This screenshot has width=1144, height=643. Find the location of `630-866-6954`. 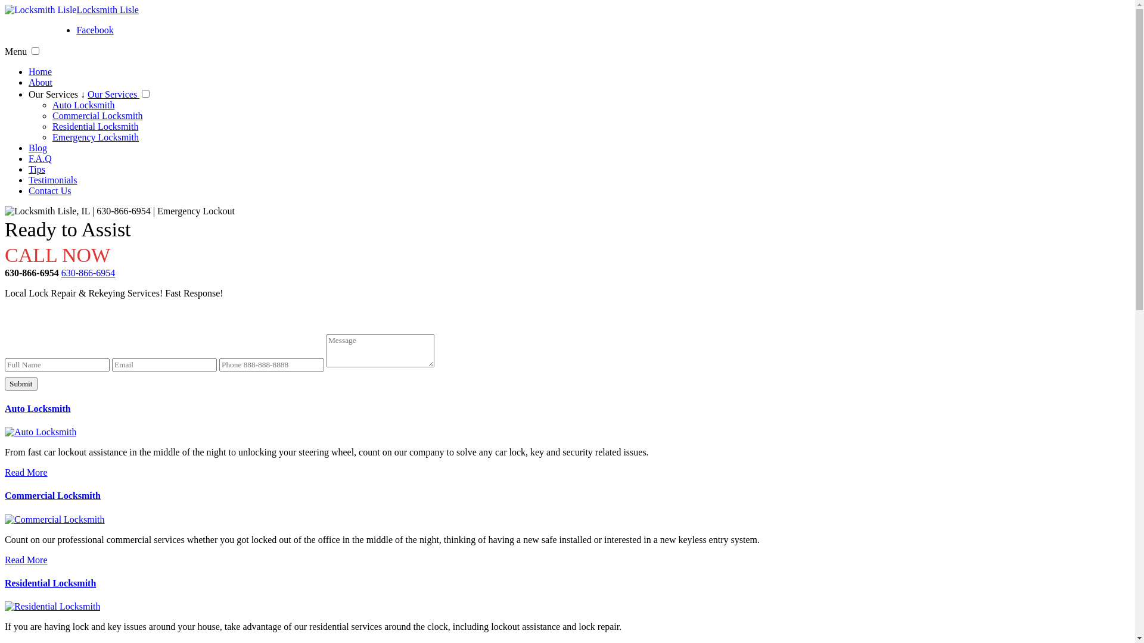

630-866-6954 is located at coordinates (88, 273).